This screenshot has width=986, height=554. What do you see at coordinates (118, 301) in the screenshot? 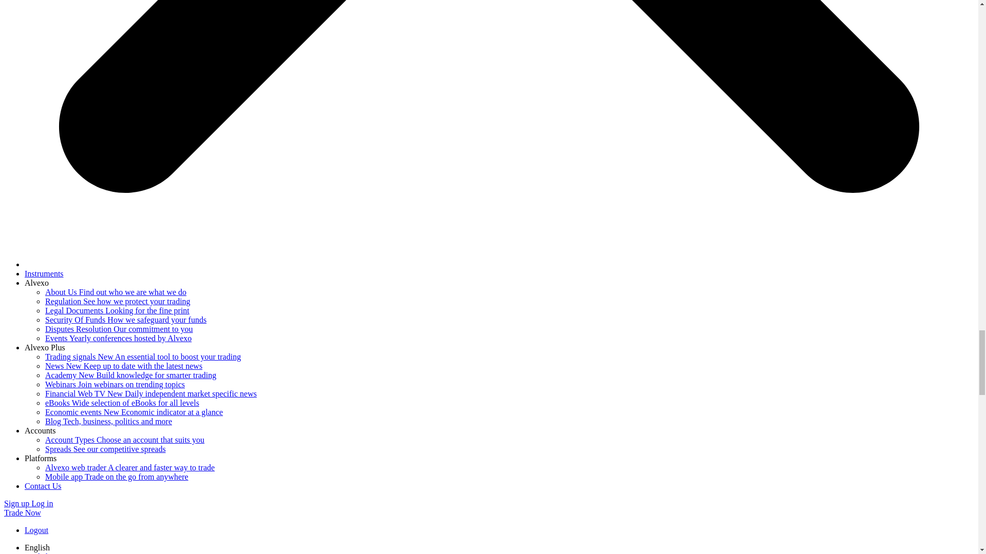
I see `Regulation See how we protect your trading` at bounding box center [118, 301].